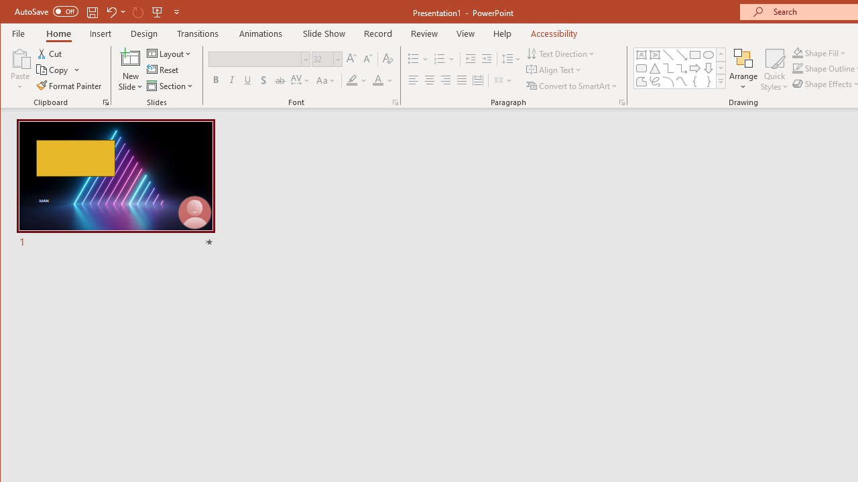  What do you see at coordinates (471, 59) in the screenshot?
I see `Decrease Indent` at bounding box center [471, 59].